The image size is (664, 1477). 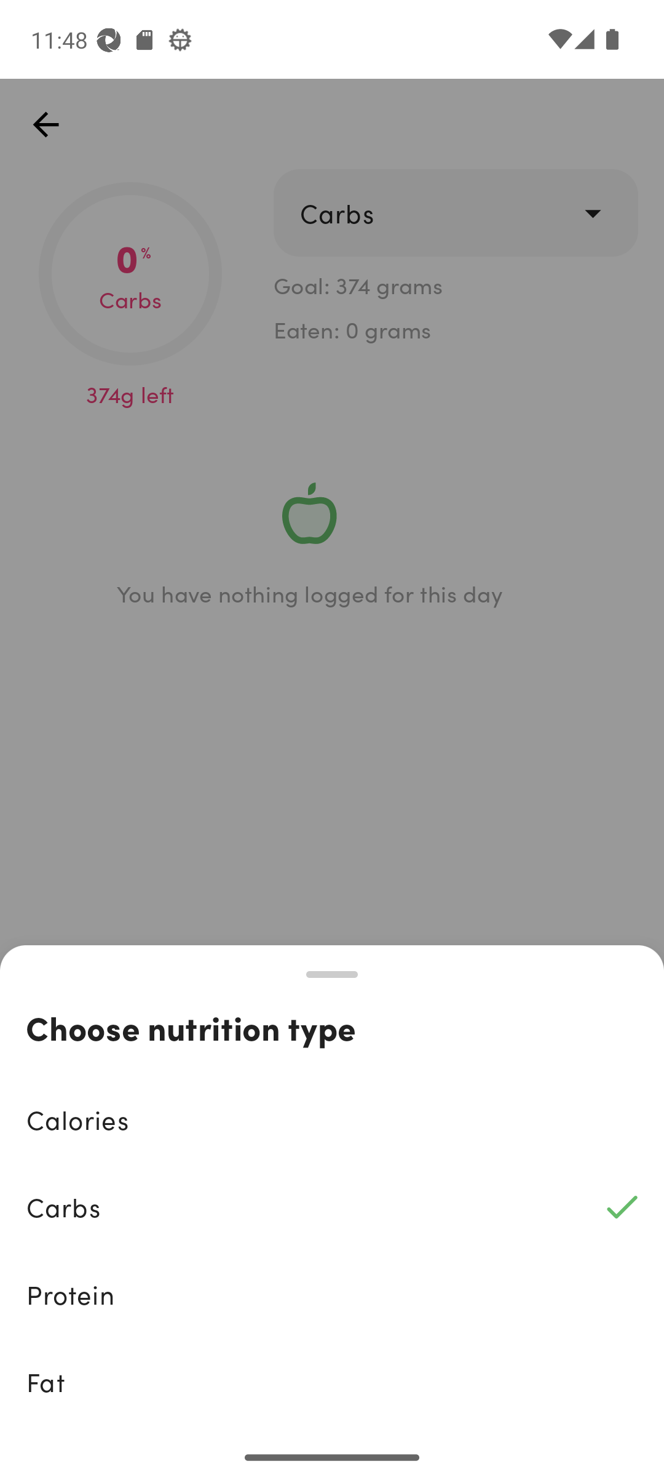 I want to click on bottom_sheet_option Fat bottom_sheet_option_text, so click(x=332, y=1382).